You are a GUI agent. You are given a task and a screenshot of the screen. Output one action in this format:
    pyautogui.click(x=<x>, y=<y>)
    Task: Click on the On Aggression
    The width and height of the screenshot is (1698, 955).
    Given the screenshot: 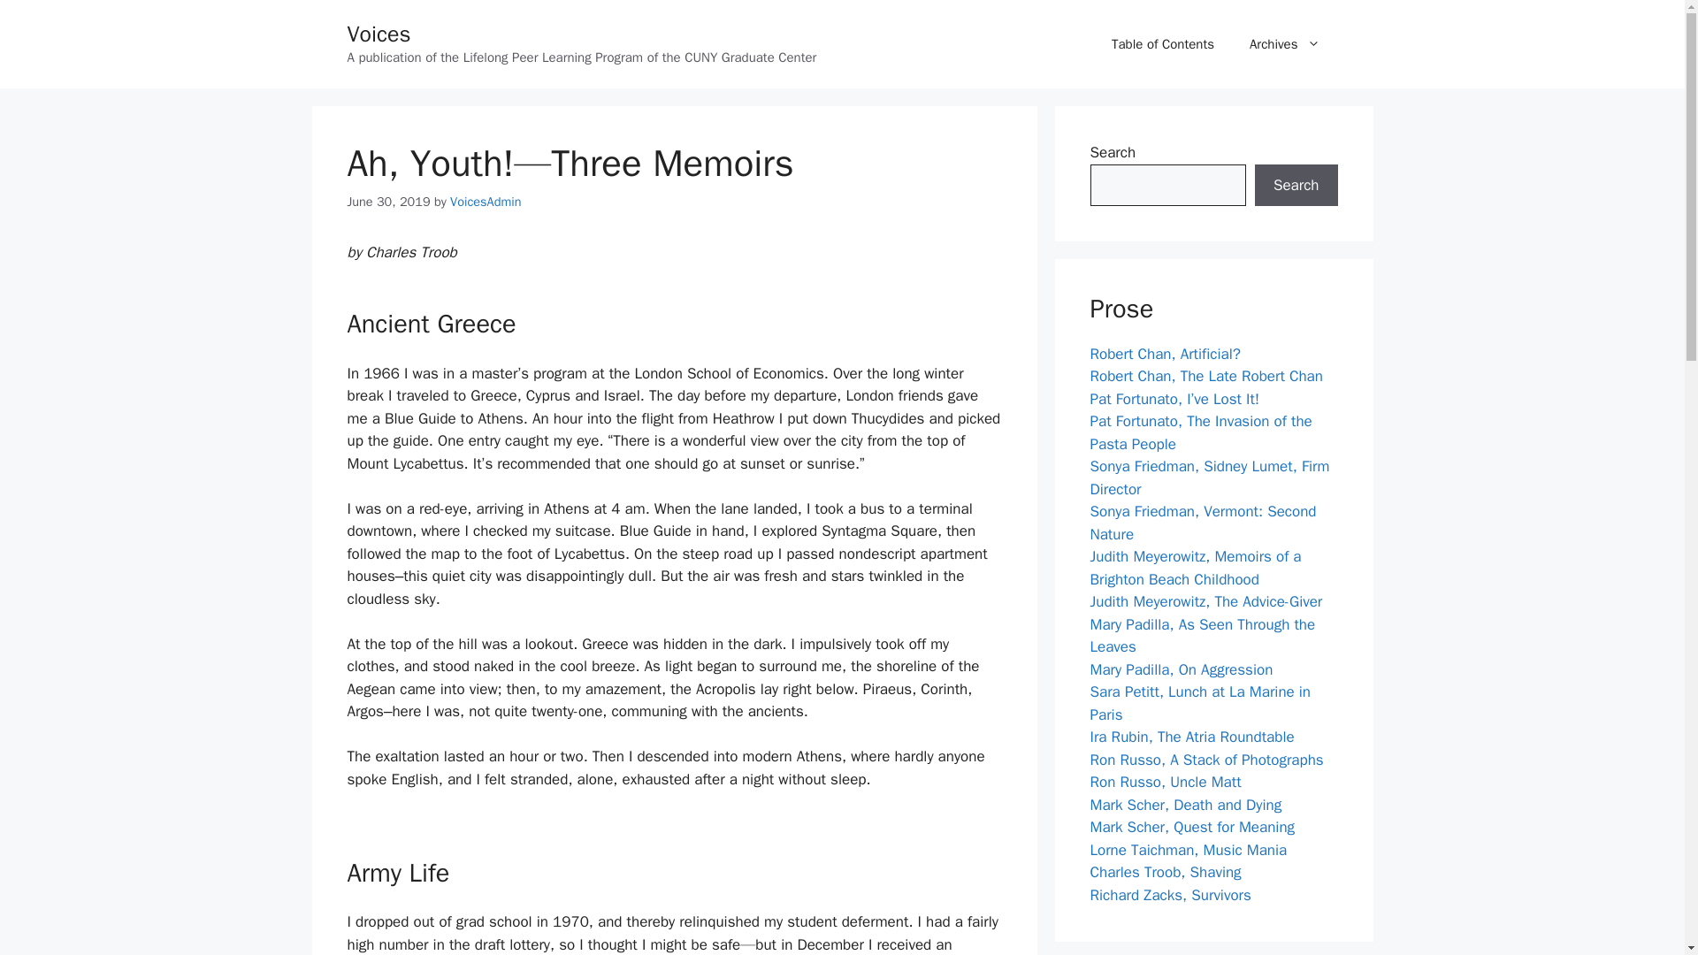 What is the action you would take?
    pyautogui.click(x=1181, y=669)
    